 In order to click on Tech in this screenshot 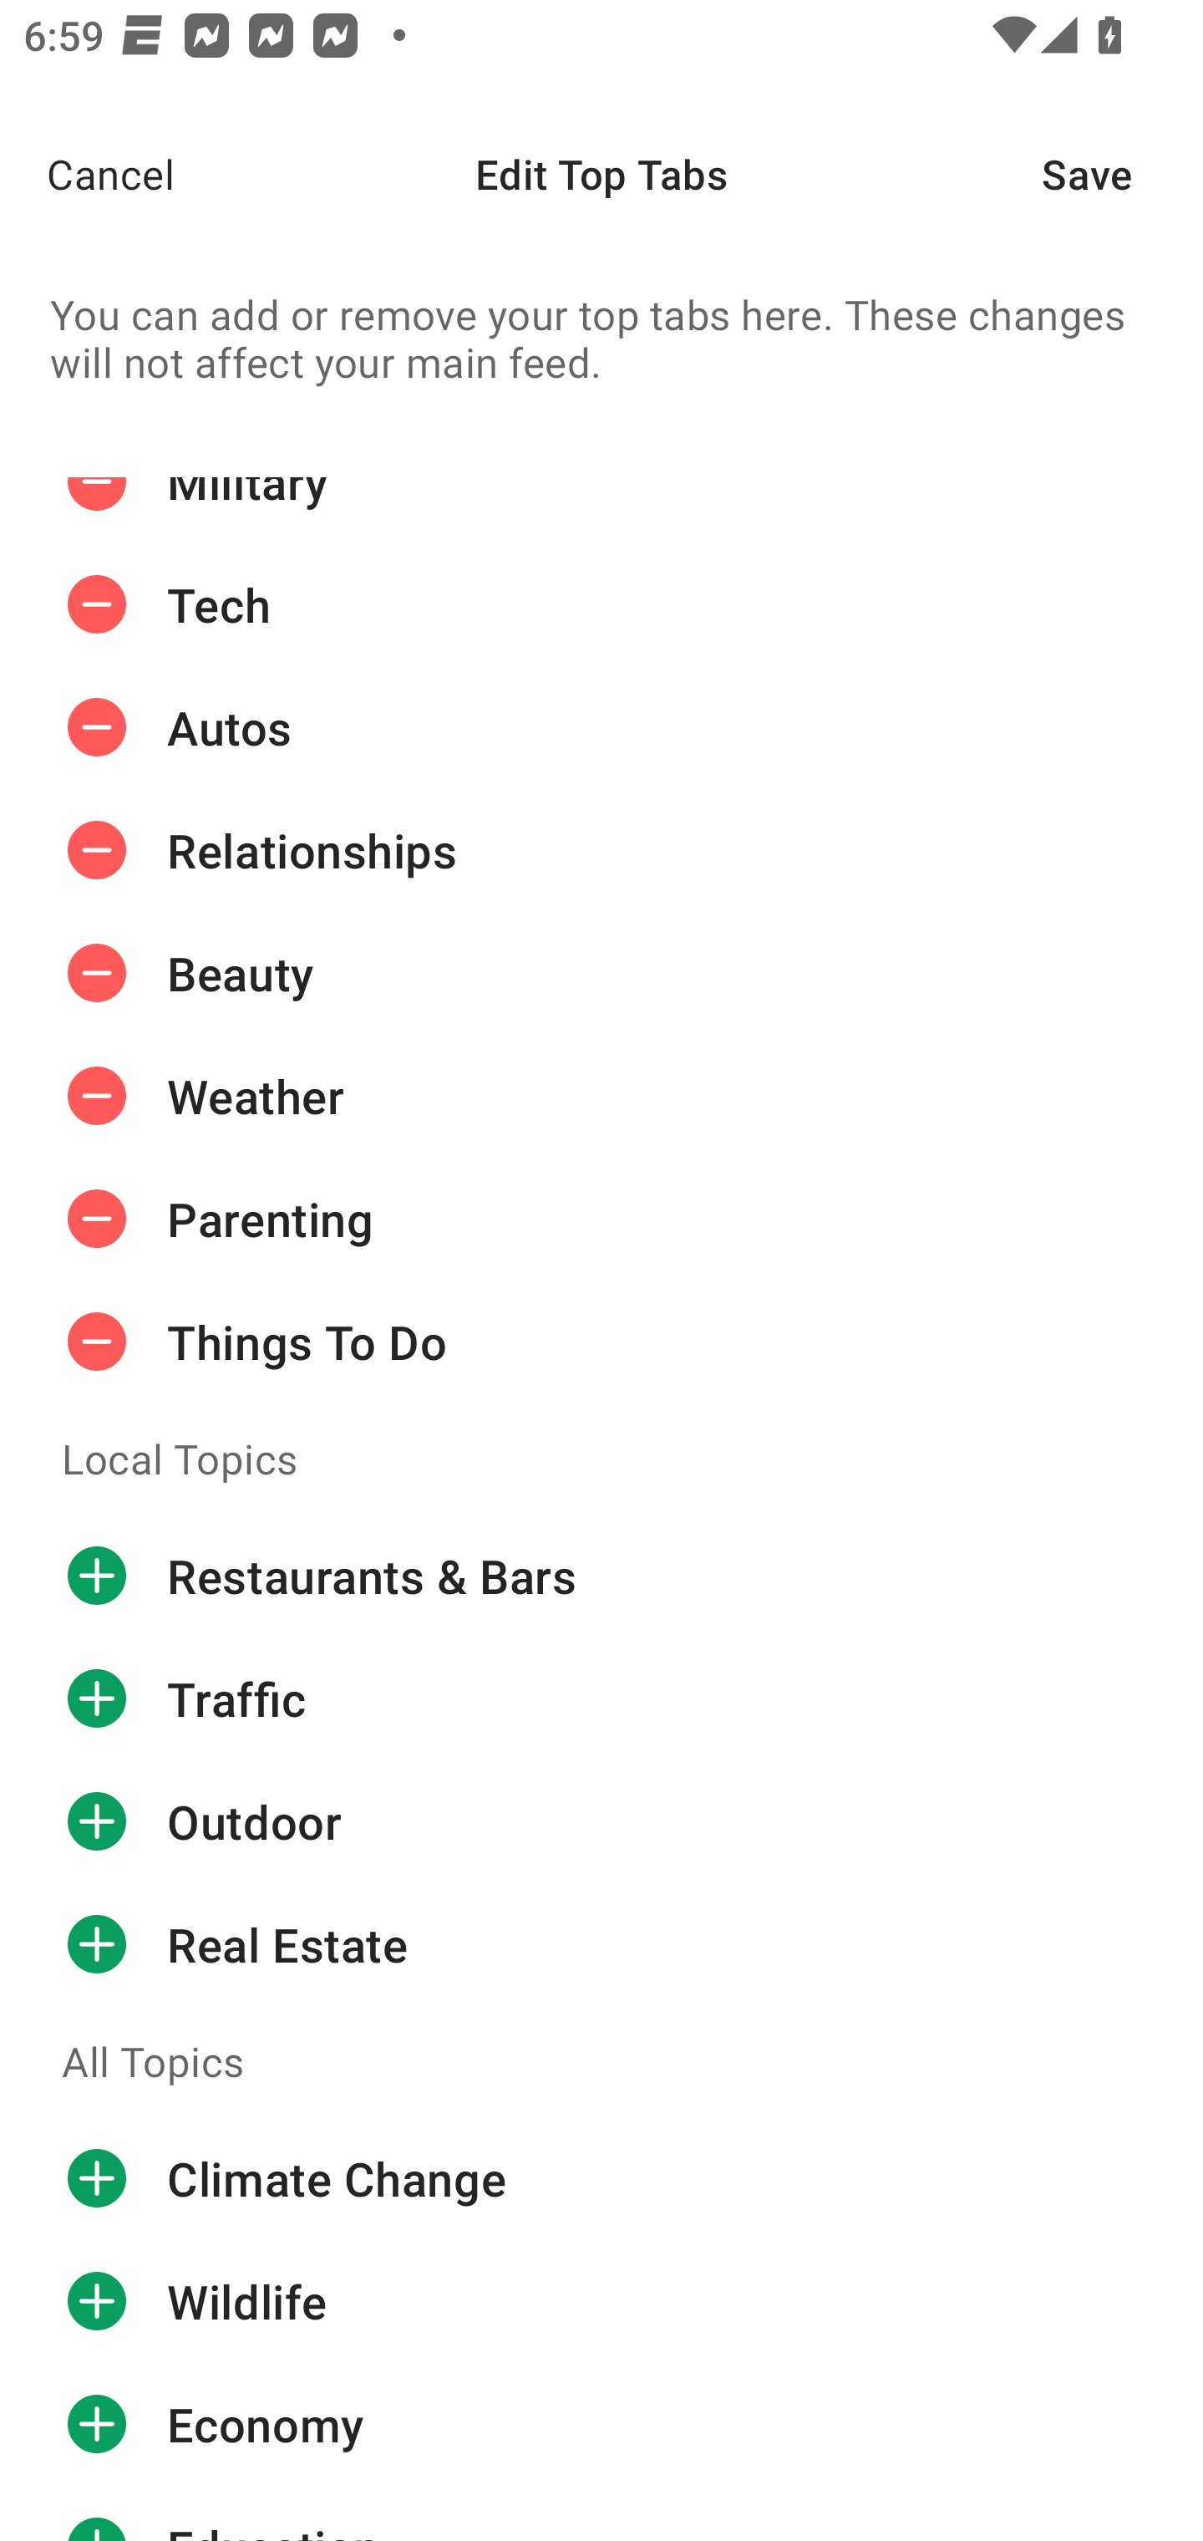, I will do `click(601, 604)`.